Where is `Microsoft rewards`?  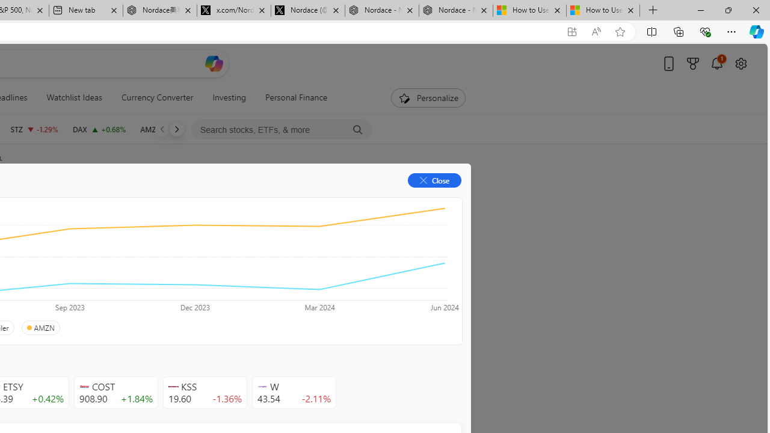 Microsoft rewards is located at coordinates (693, 63).